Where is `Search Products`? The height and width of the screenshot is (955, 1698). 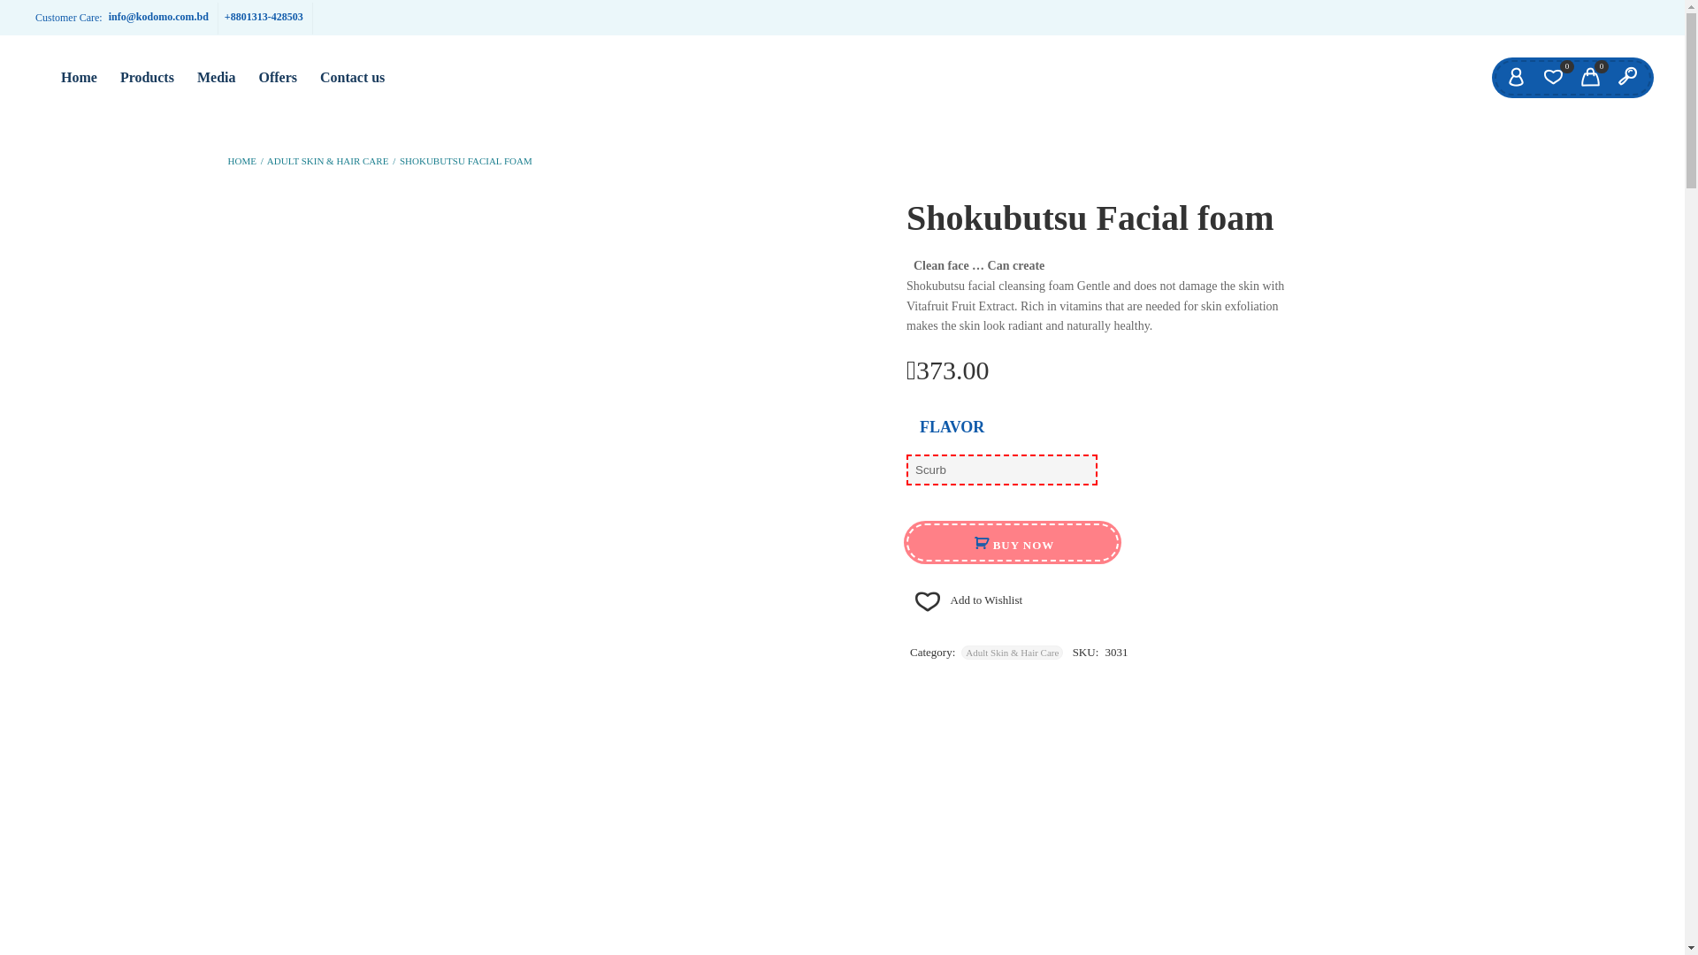
Search Products is located at coordinates (18, 16).